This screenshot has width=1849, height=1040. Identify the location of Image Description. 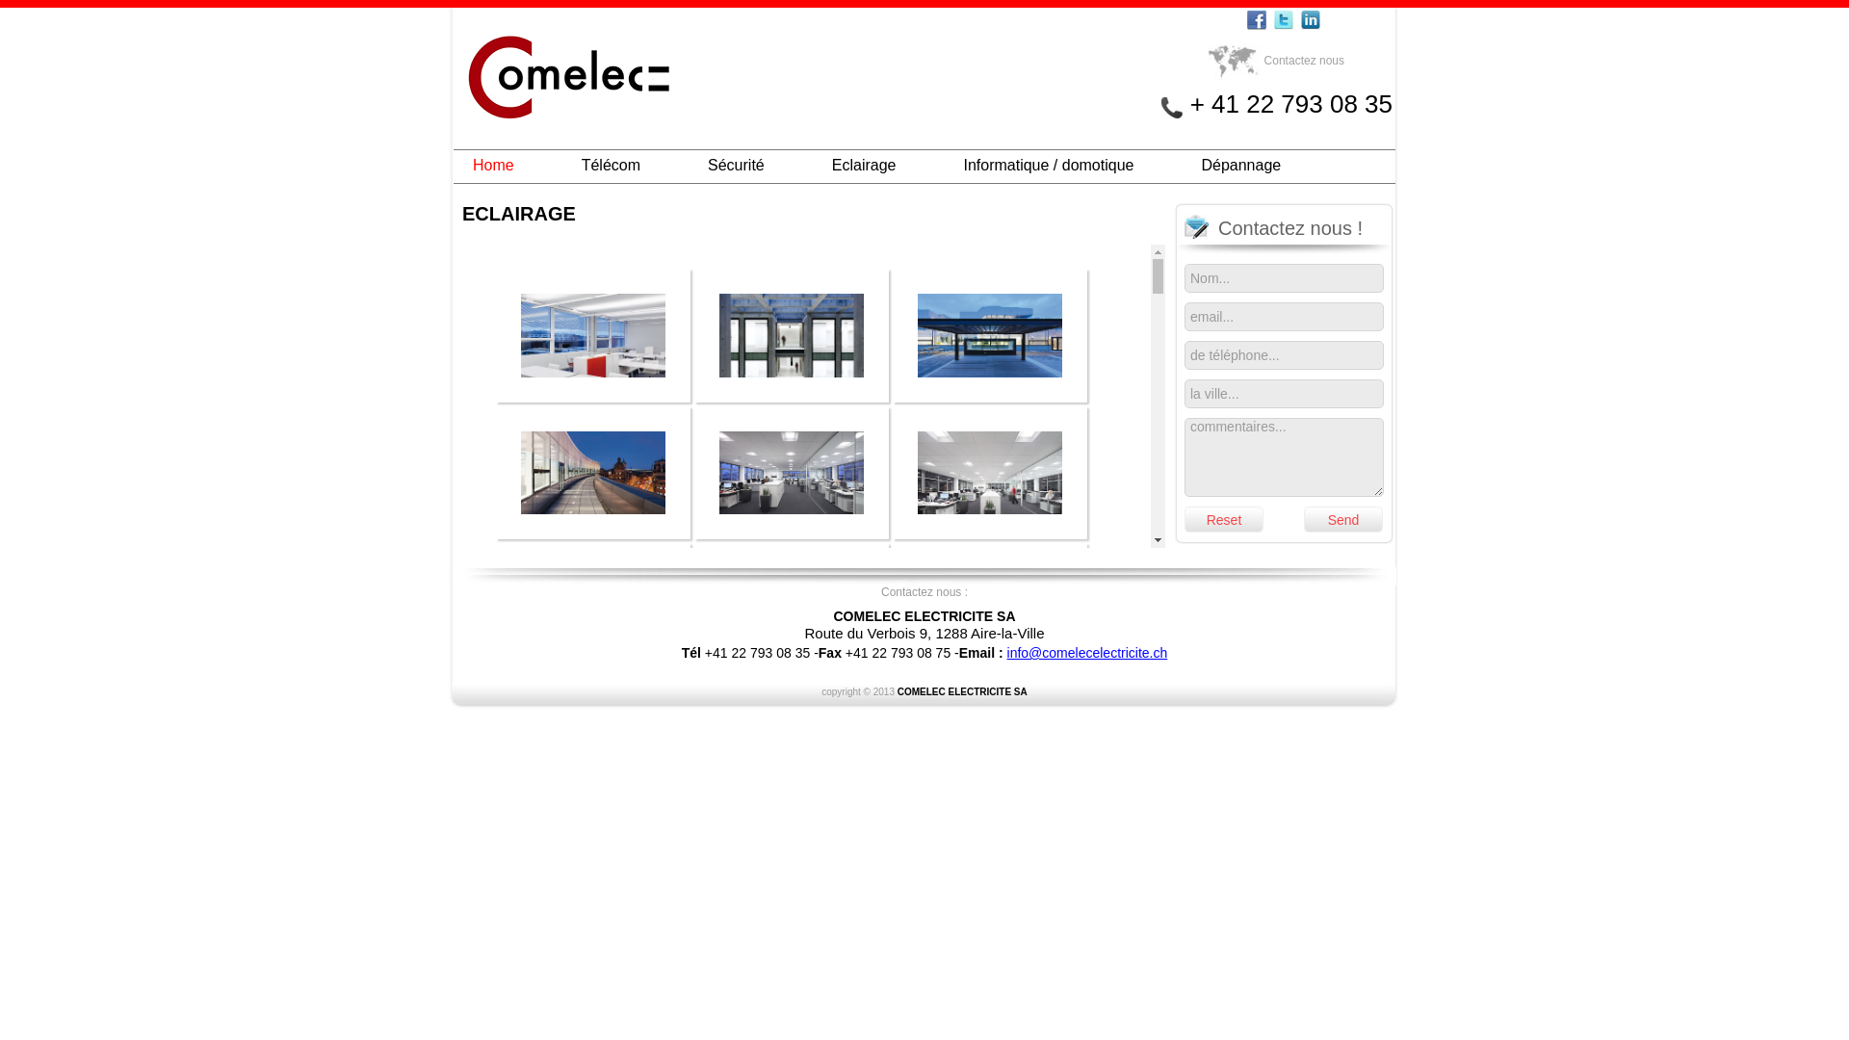
(990, 948).